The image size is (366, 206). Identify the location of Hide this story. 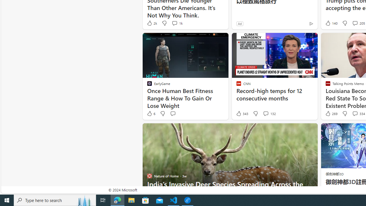
(300, 130).